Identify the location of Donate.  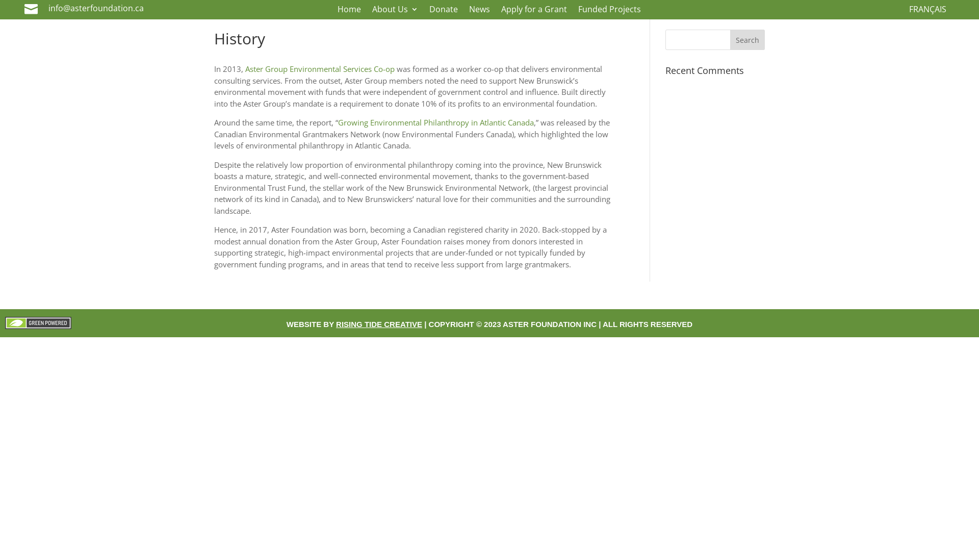
(444, 11).